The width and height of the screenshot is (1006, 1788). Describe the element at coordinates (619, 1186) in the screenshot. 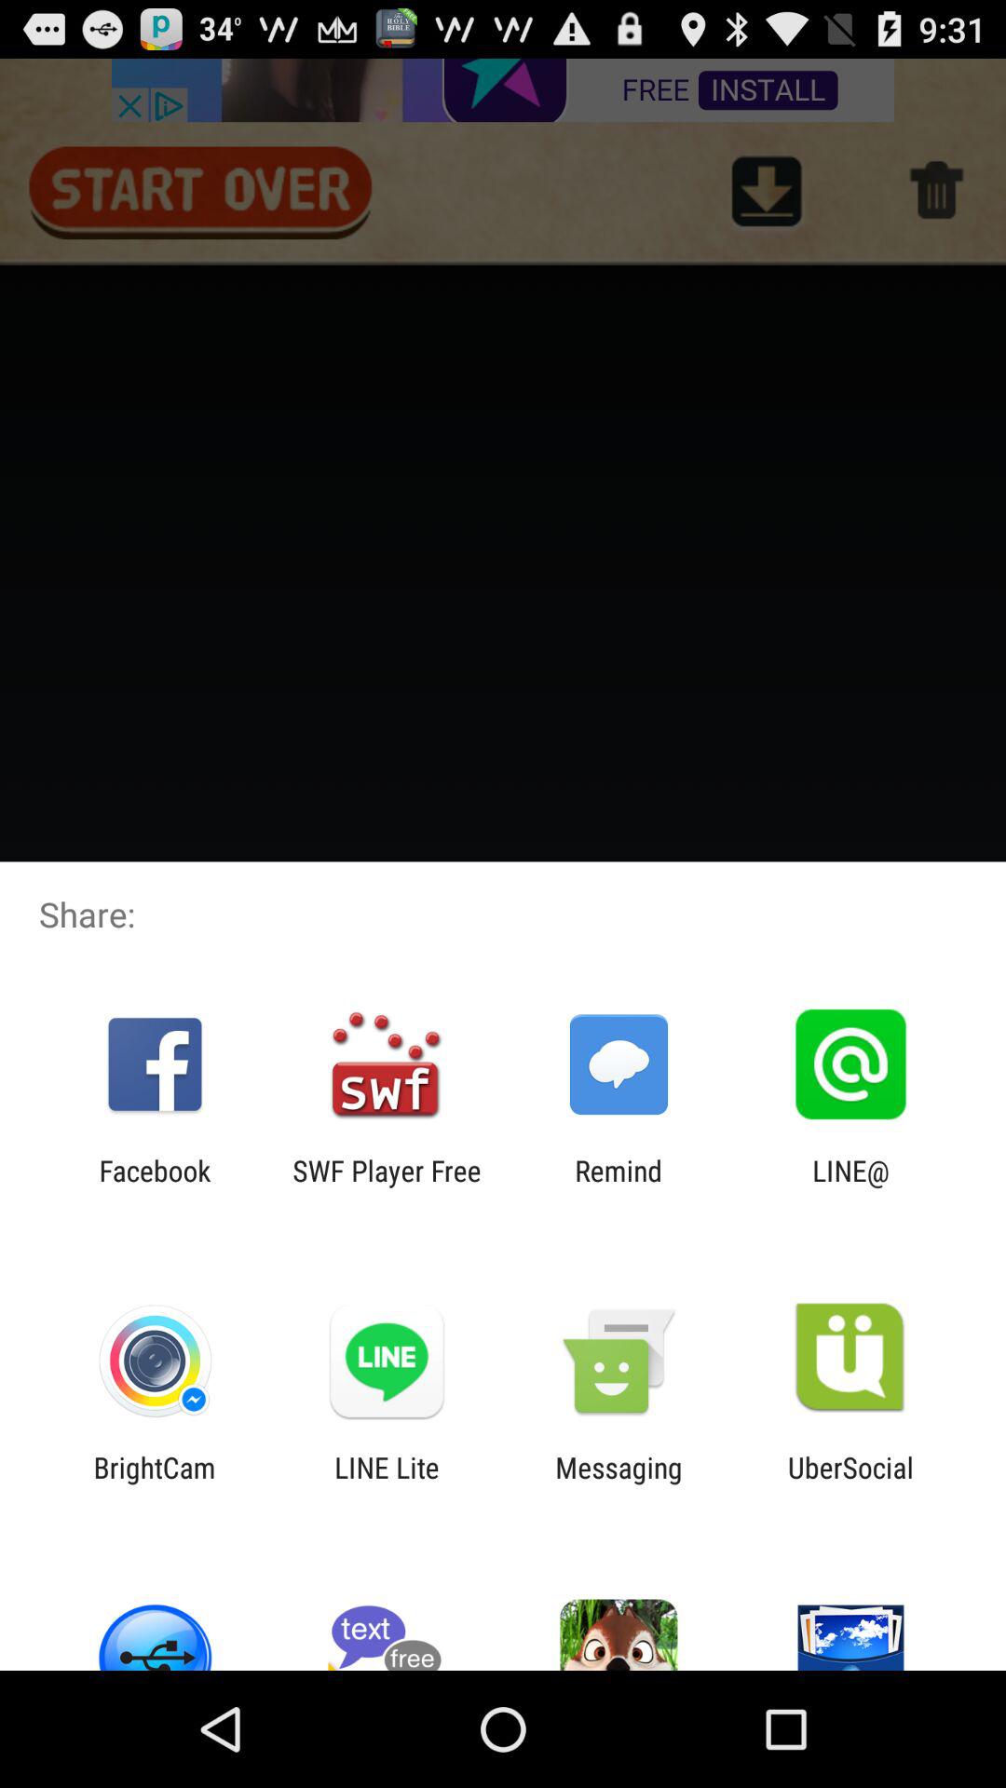

I see `flip until the remind` at that location.